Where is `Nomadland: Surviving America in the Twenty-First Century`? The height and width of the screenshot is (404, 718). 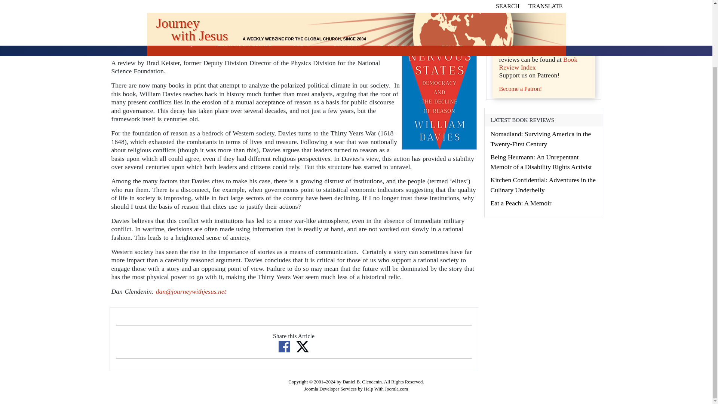
Nomadland: Surviving America in the Twenty-First Century is located at coordinates (541, 138).